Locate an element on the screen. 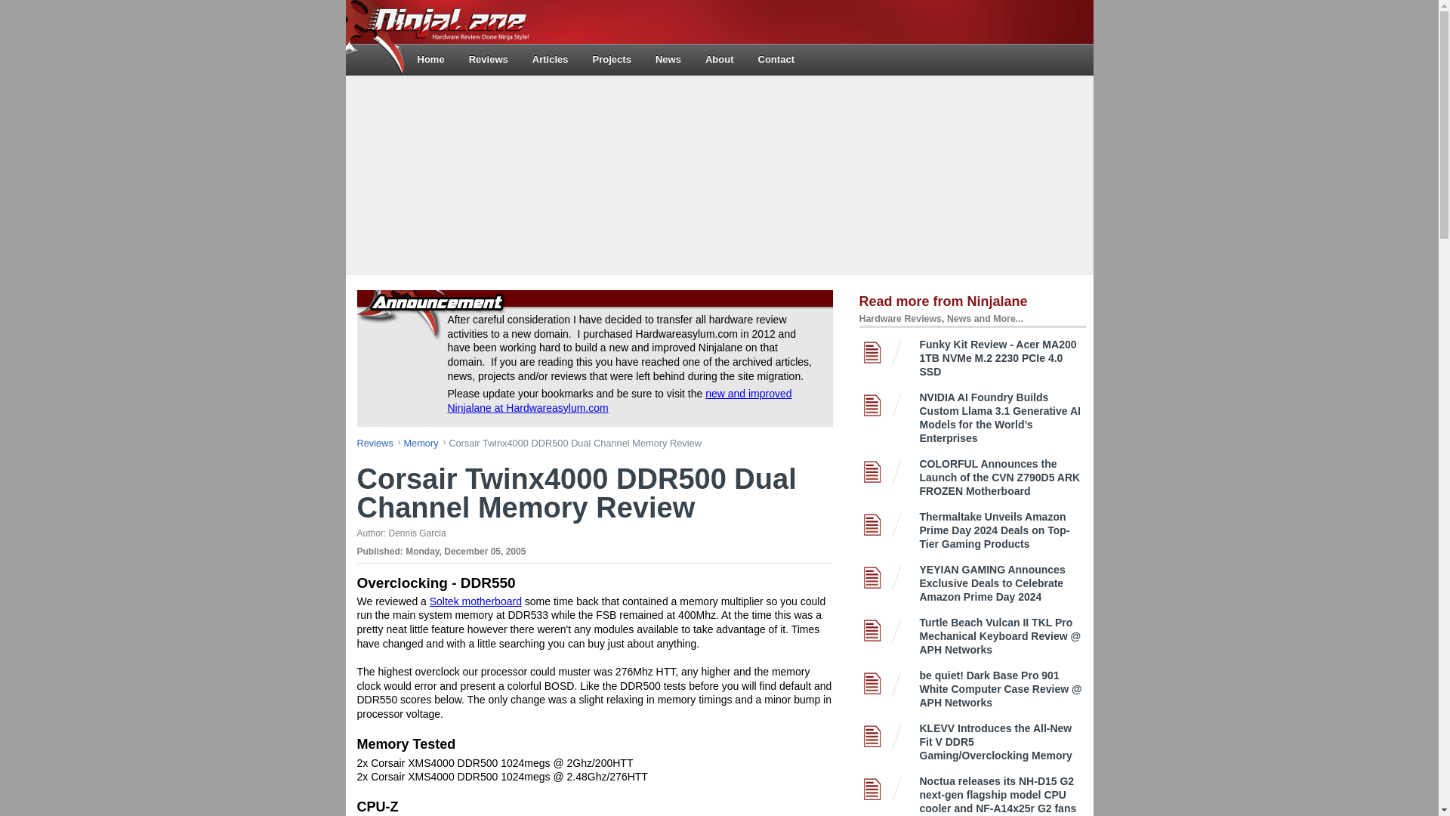  Projects is located at coordinates (612, 59).